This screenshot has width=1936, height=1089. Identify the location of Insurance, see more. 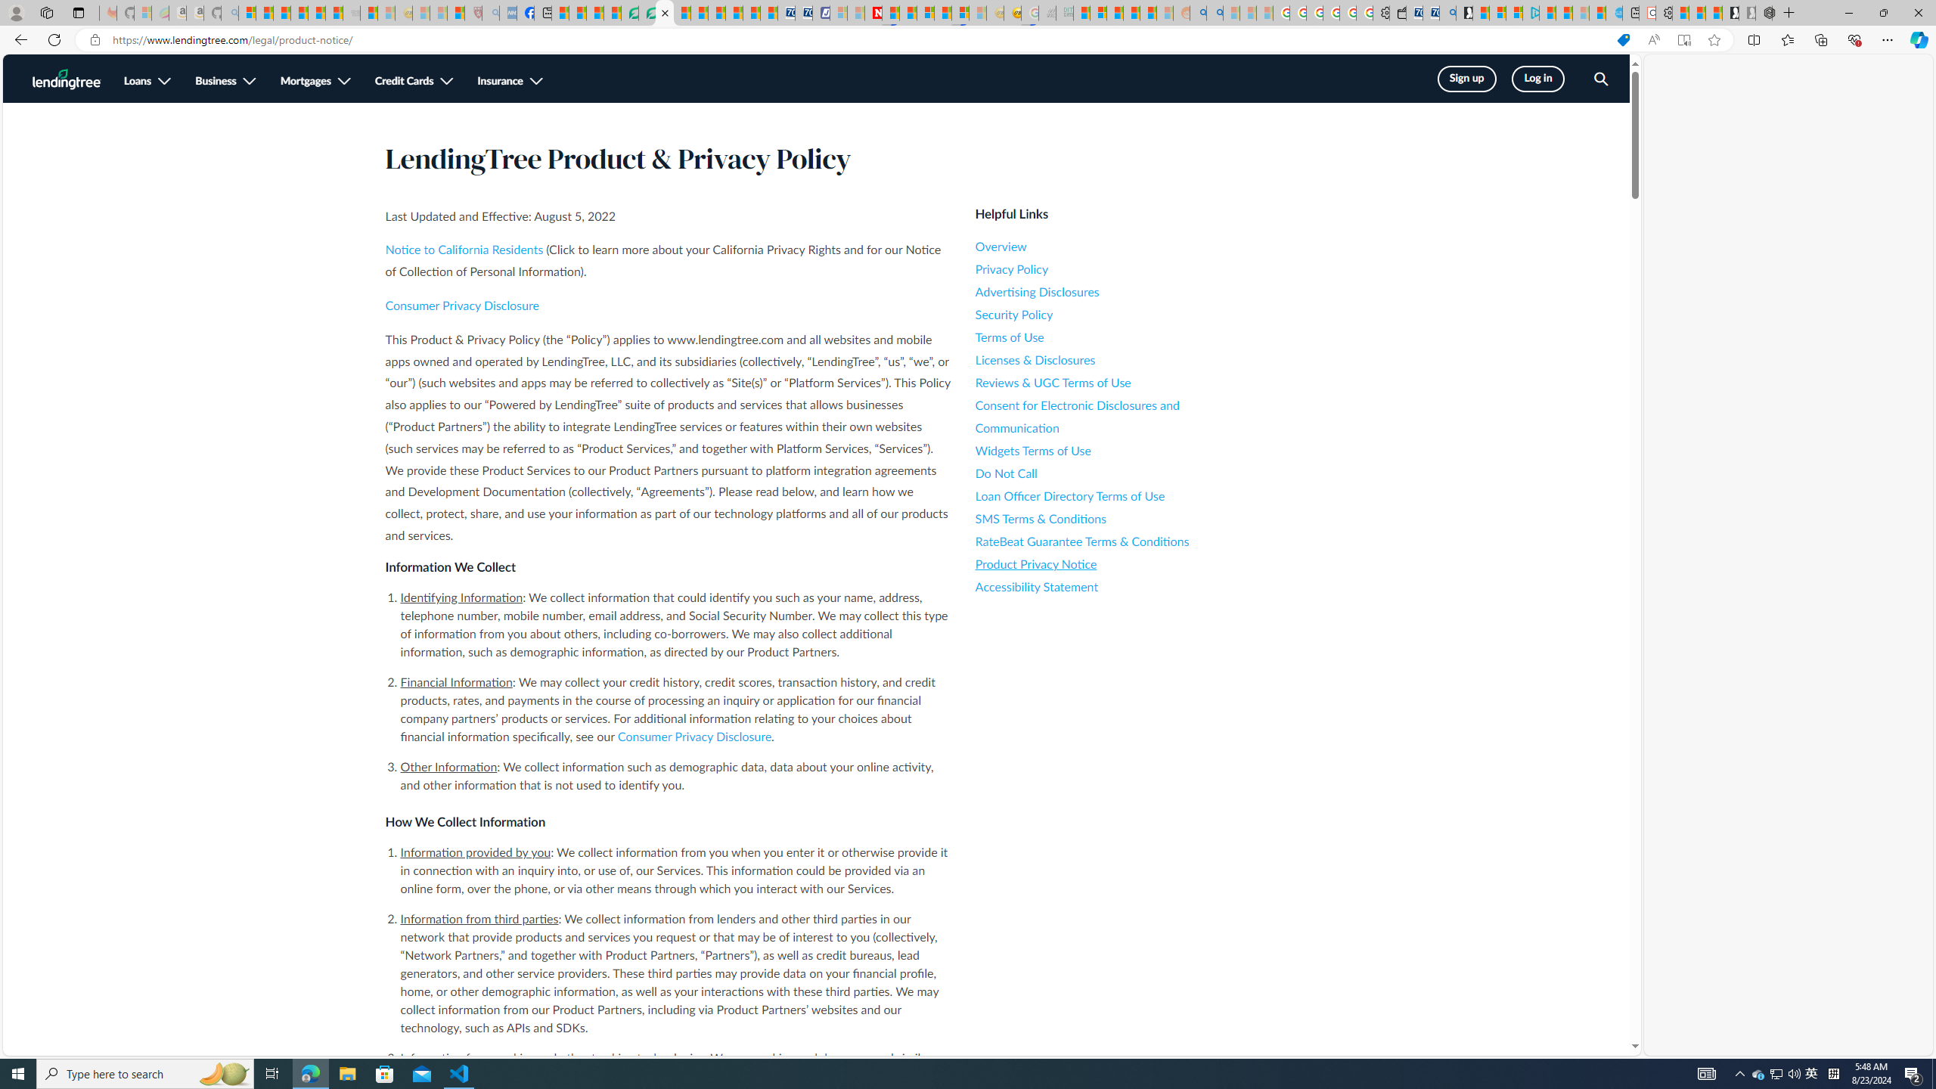
(510, 82).